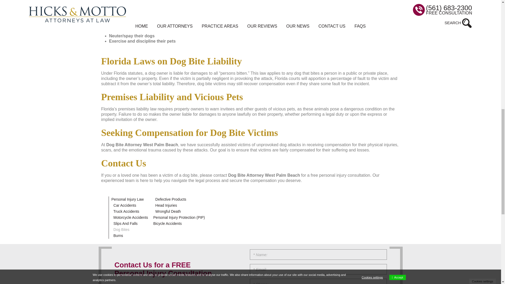 Image resolution: width=505 pixels, height=284 pixels. What do you see at coordinates (118, 235) in the screenshot?
I see `Burns` at bounding box center [118, 235].